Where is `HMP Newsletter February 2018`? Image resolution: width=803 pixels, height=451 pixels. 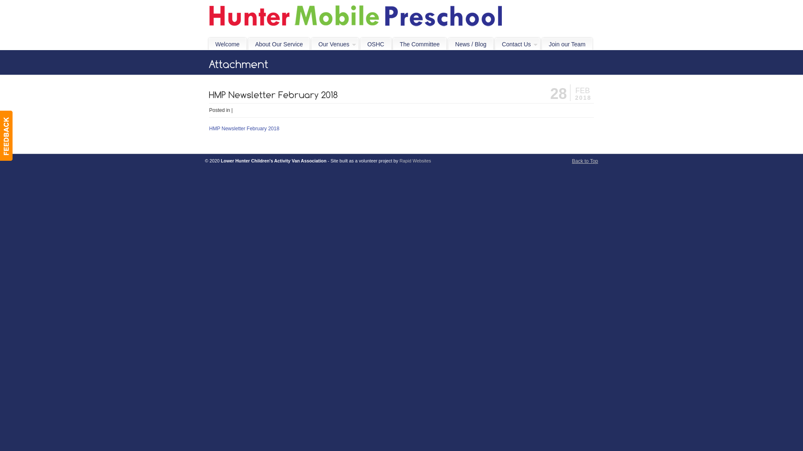
HMP Newsletter February 2018 is located at coordinates (244, 129).